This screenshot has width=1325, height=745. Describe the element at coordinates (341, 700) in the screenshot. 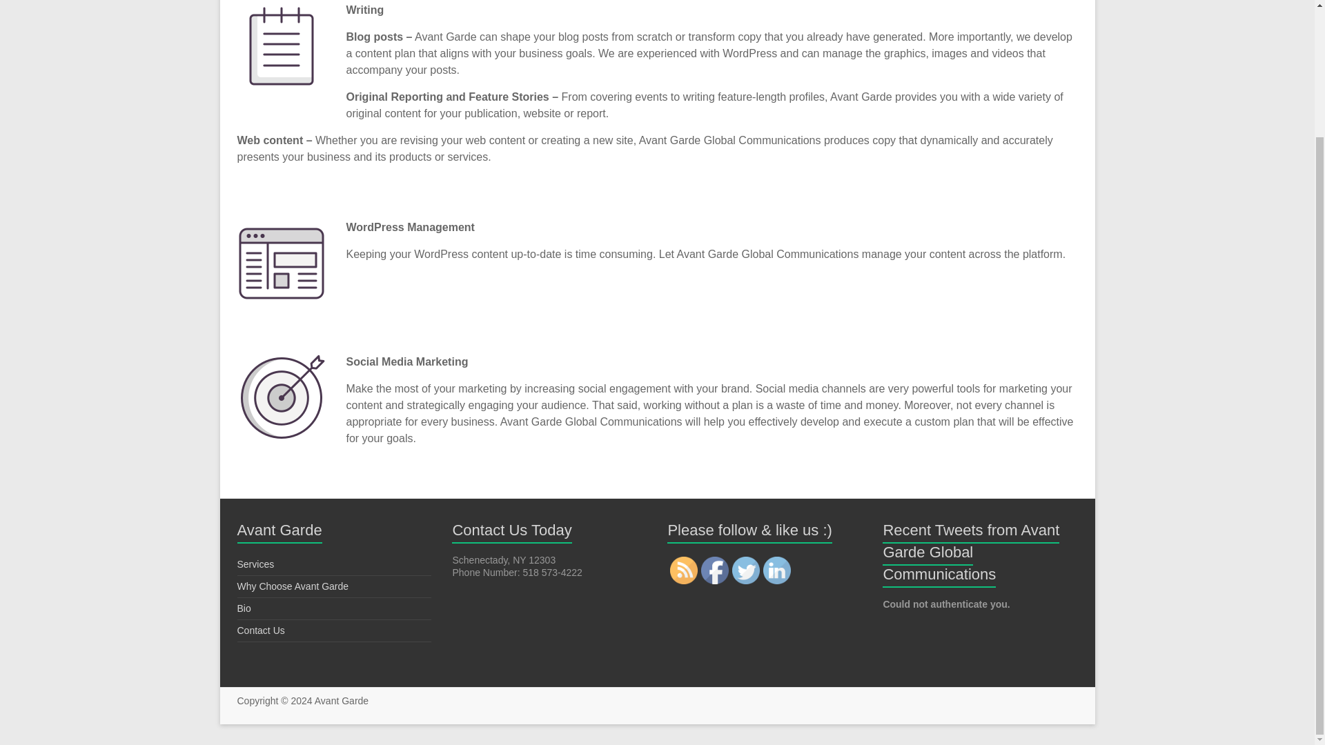

I see `Avant Garde` at that location.